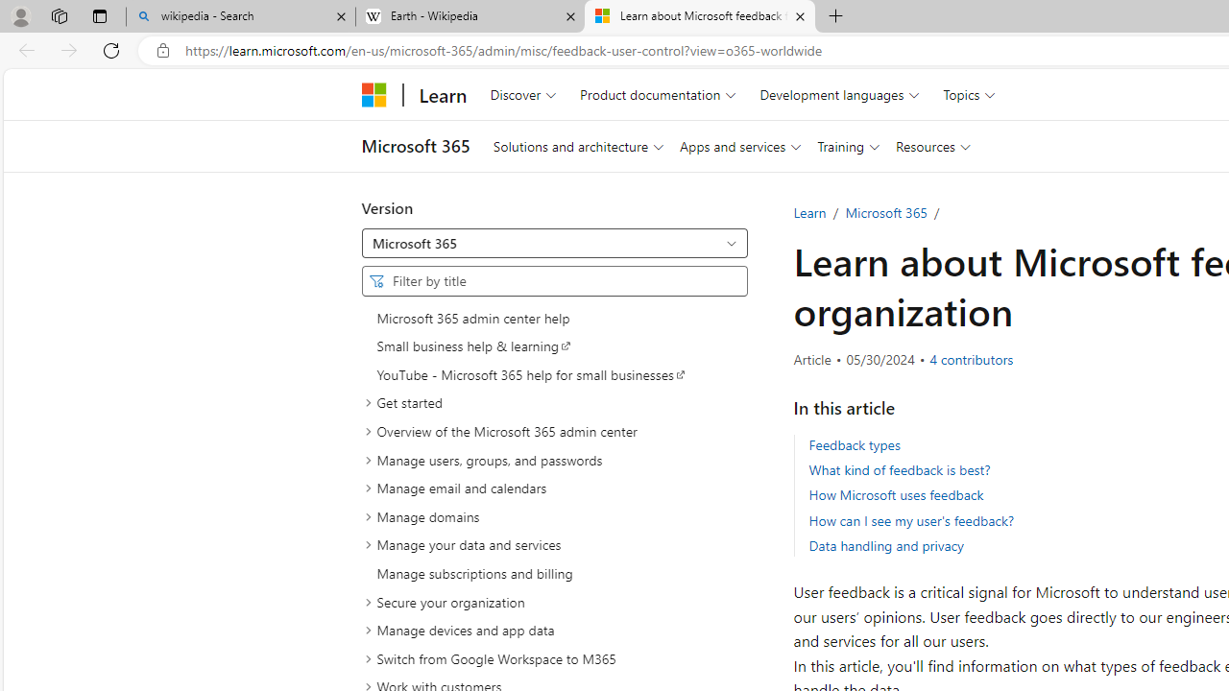 Image resolution: width=1229 pixels, height=691 pixels. Describe the element at coordinates (23, 50) in the screenshot. I see `Back` at that location.